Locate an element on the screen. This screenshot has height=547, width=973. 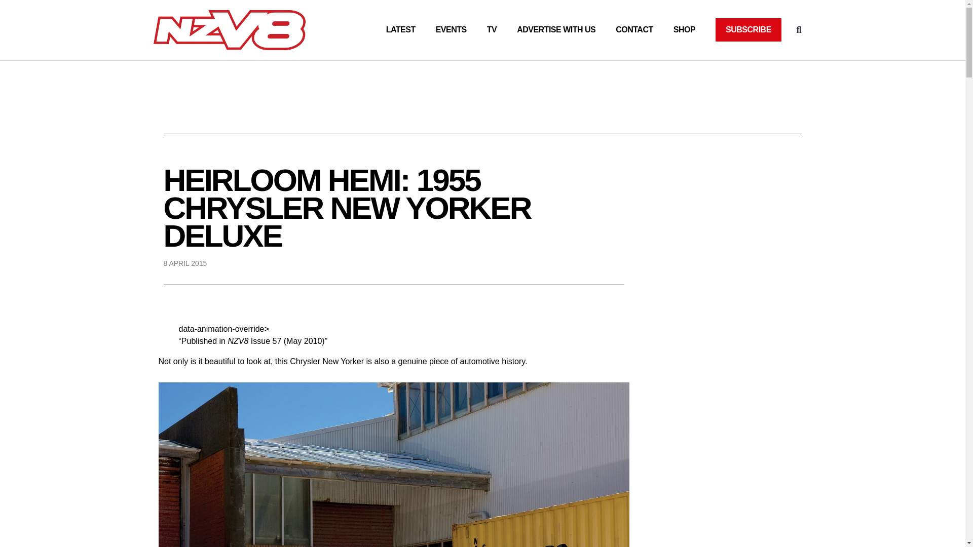
LATEST is located at coordinates (400, 29).